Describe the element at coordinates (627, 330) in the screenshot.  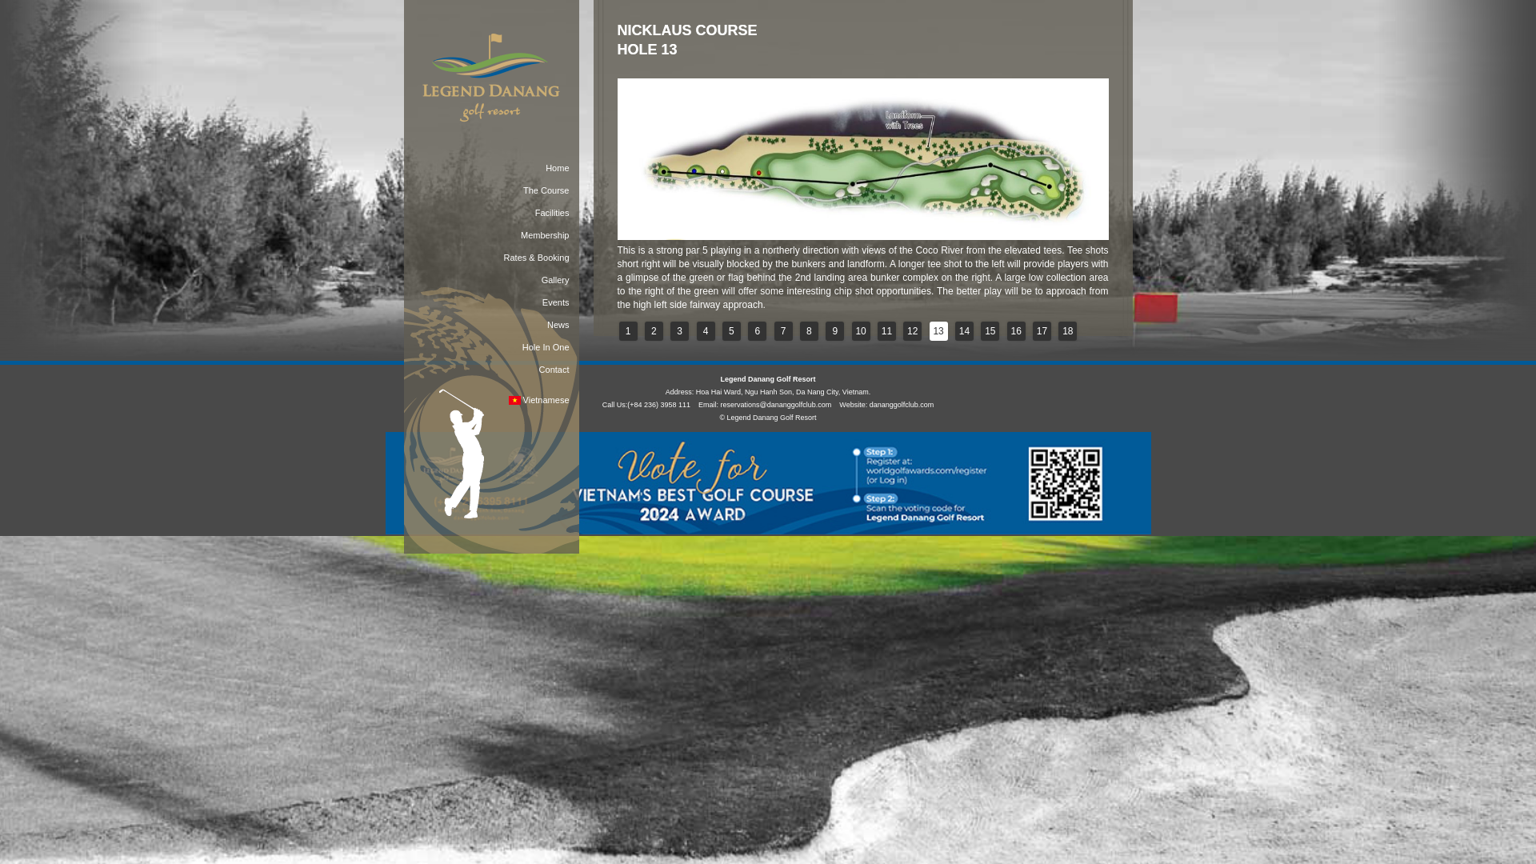
I see `1` at that location.